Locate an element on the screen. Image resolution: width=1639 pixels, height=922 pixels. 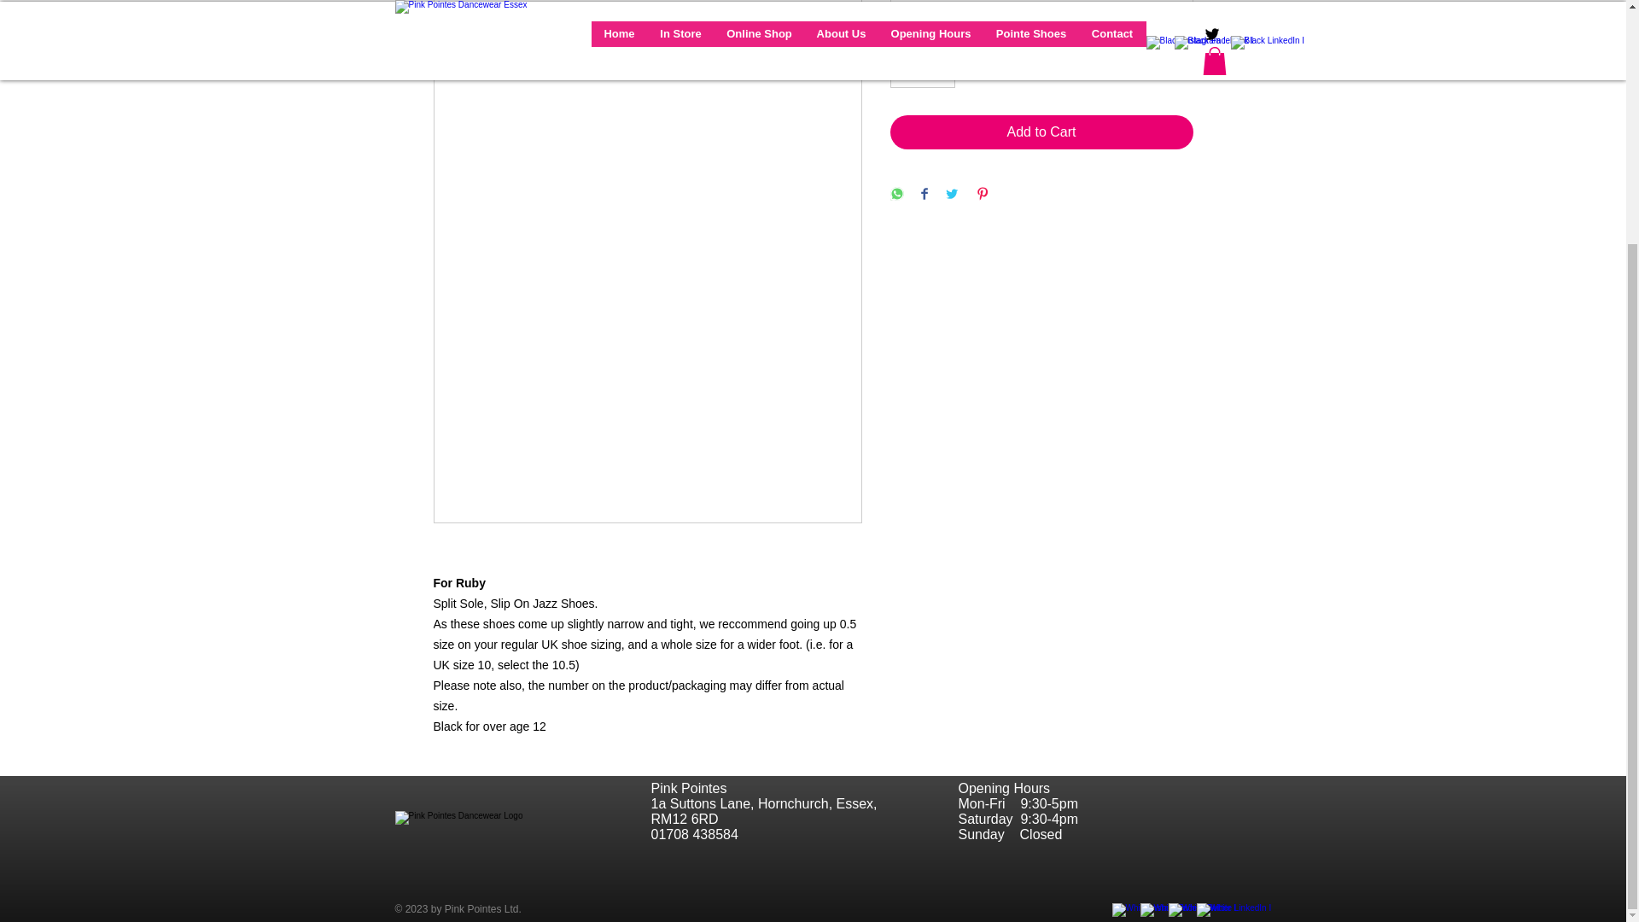
Add to Cart is located at coordinates (1041, 131).